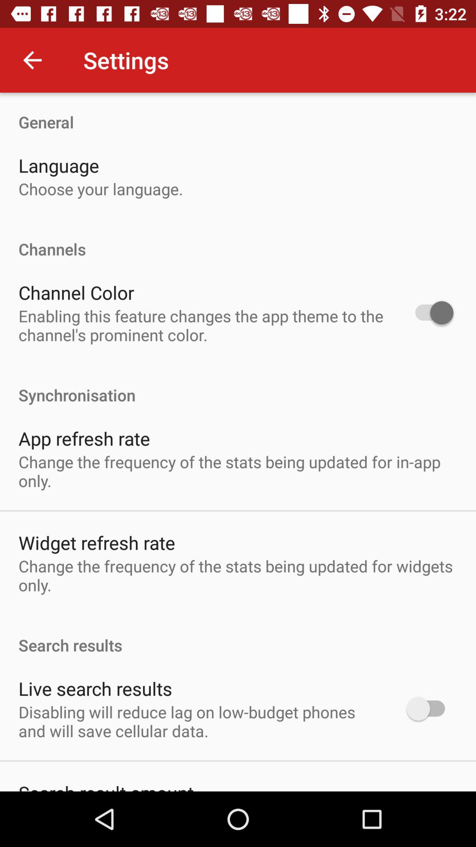 This screenshot has height=847, width=476. What do you see at coordinates (238, 386) in the screenshot?
I see `tap icon below enabling this feature` at bounding box center [238, 386].